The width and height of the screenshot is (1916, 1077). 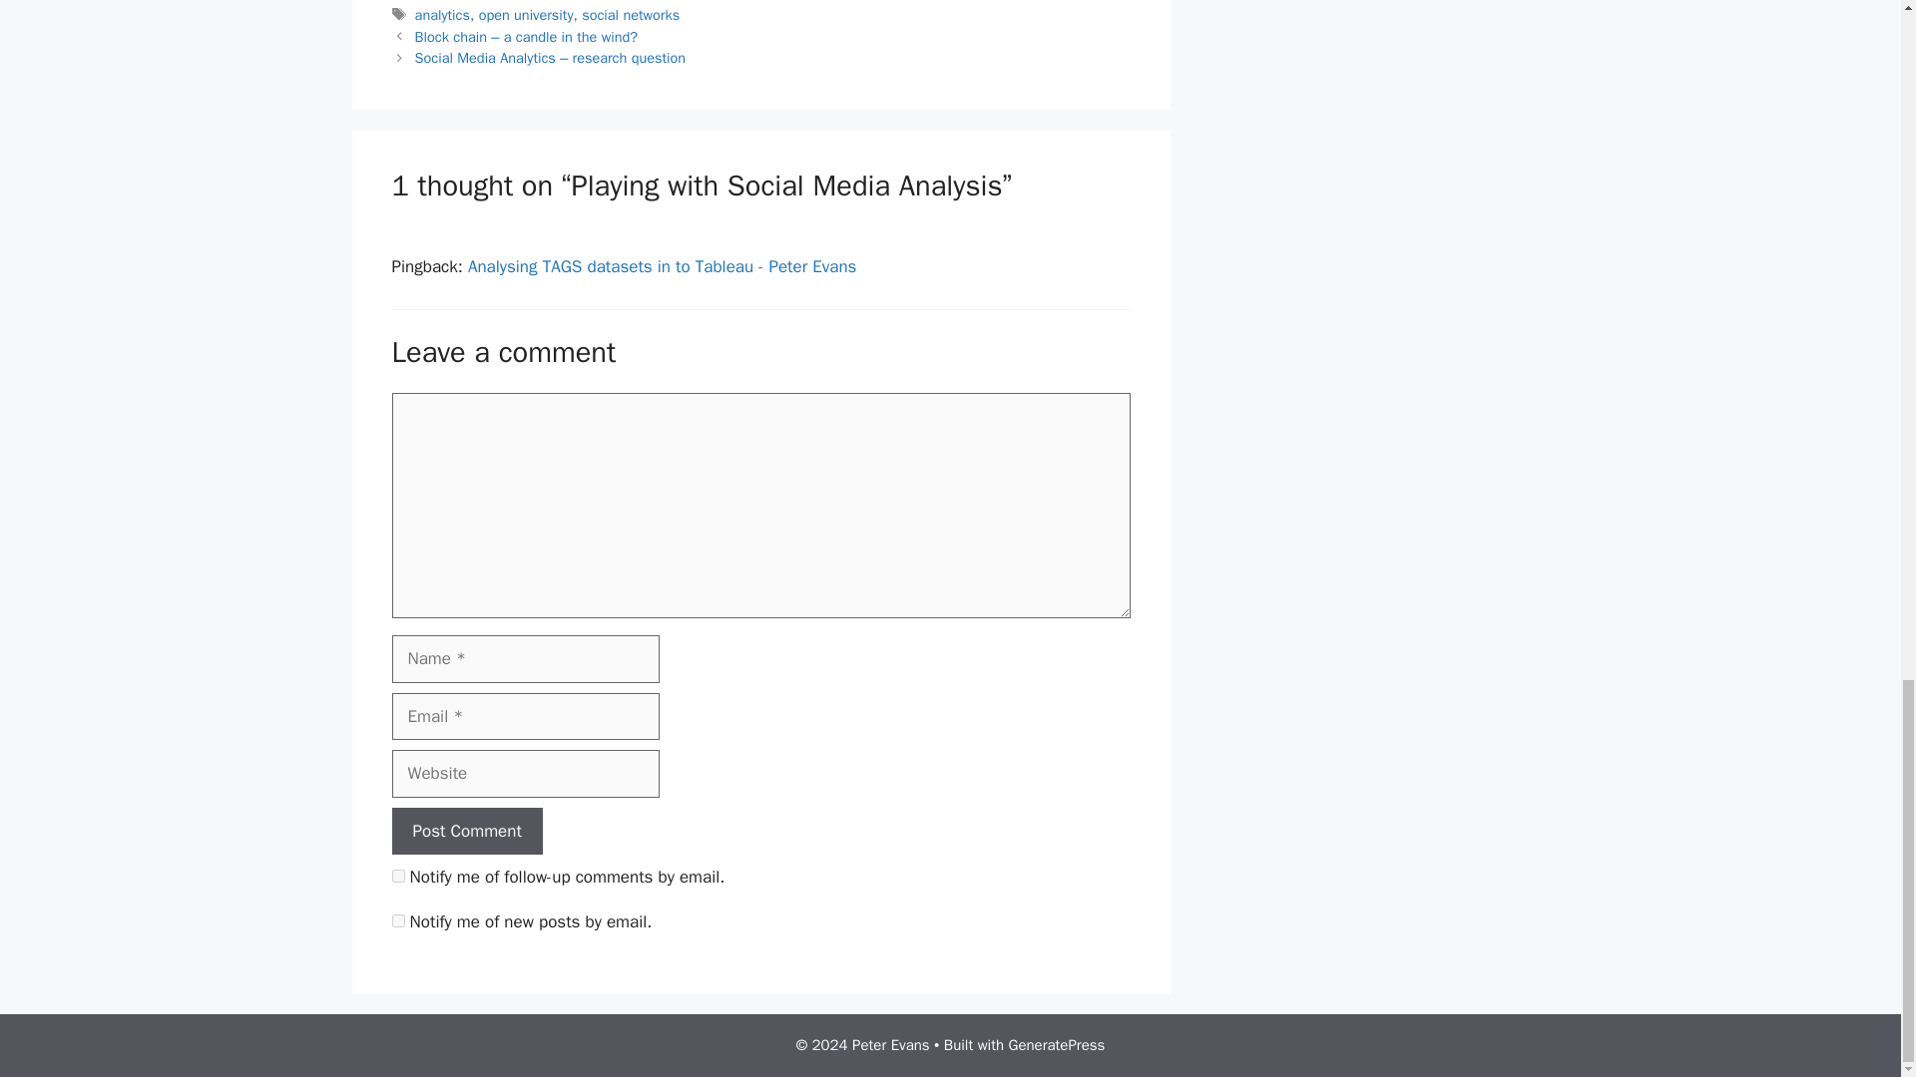 What do you see at coordinates (526, 14) in the screenshot?
I see `open university` at bounding box center [526, 14].